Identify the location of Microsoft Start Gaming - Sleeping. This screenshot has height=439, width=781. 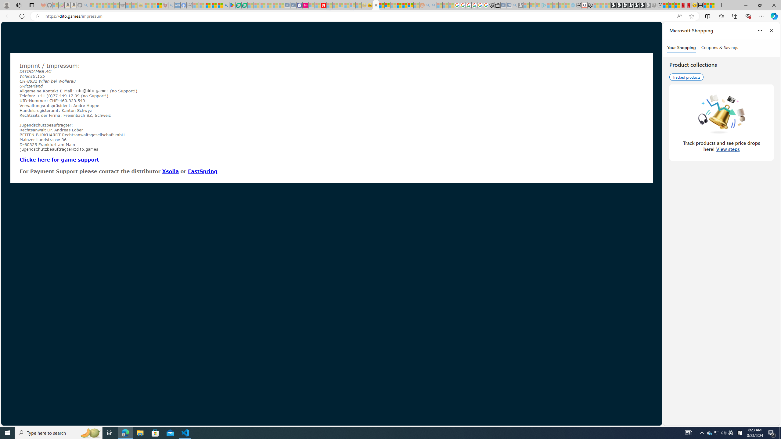
(521, 5).